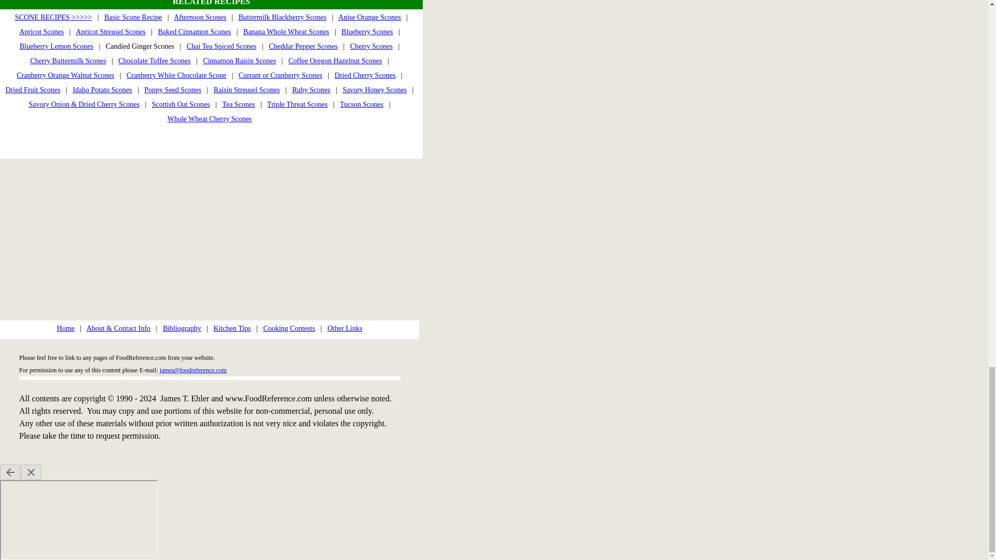  Describe the element at coordinates (303, 47) in the screenshot. I see `Cheddar Pepper Scones` at that location.